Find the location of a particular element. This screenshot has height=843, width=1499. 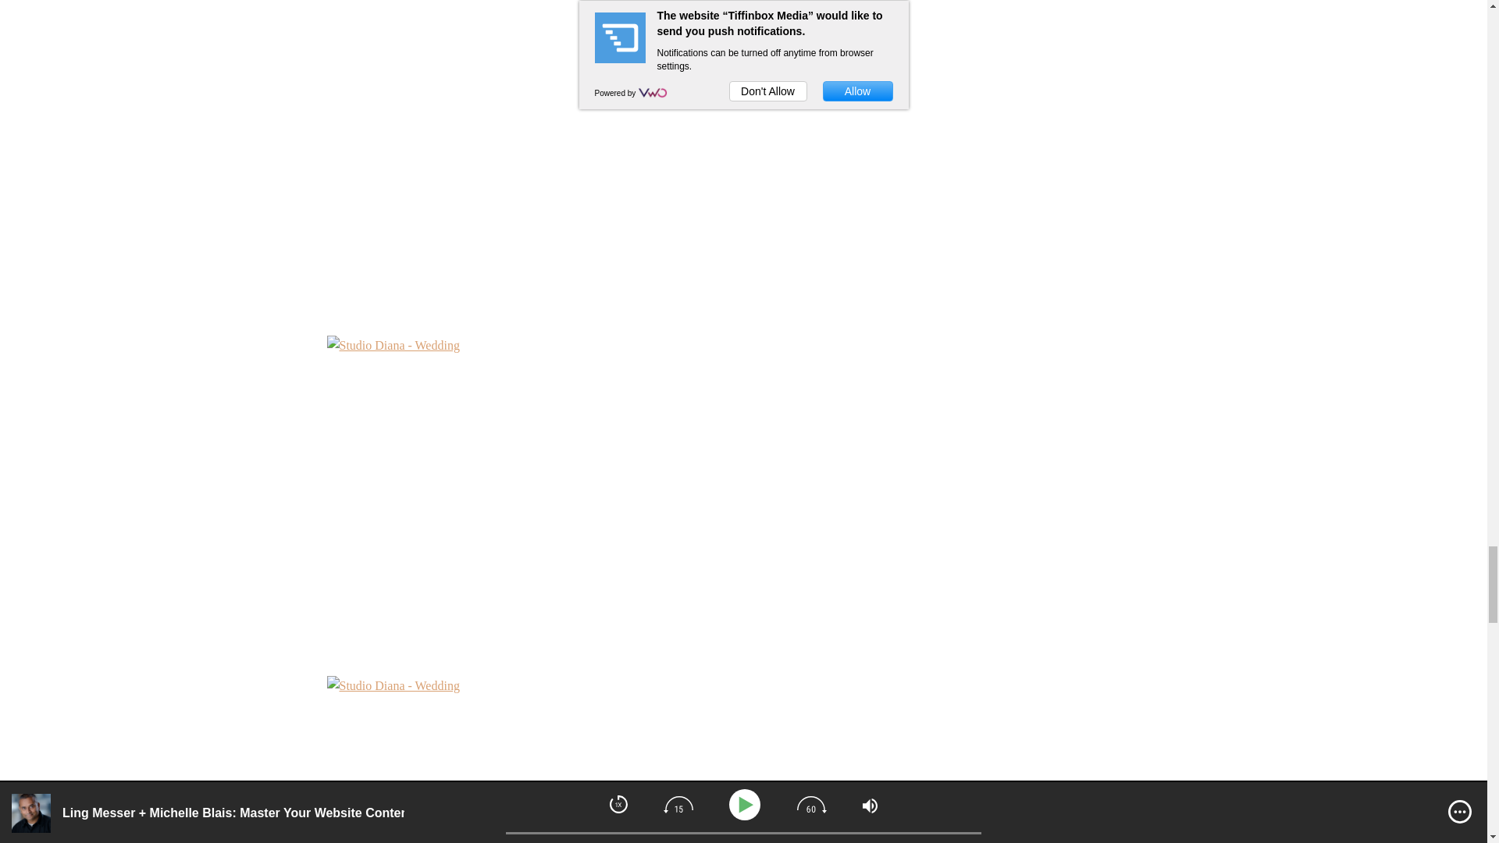

Studio Diana - Wedding is located at coordinates (600, 759).